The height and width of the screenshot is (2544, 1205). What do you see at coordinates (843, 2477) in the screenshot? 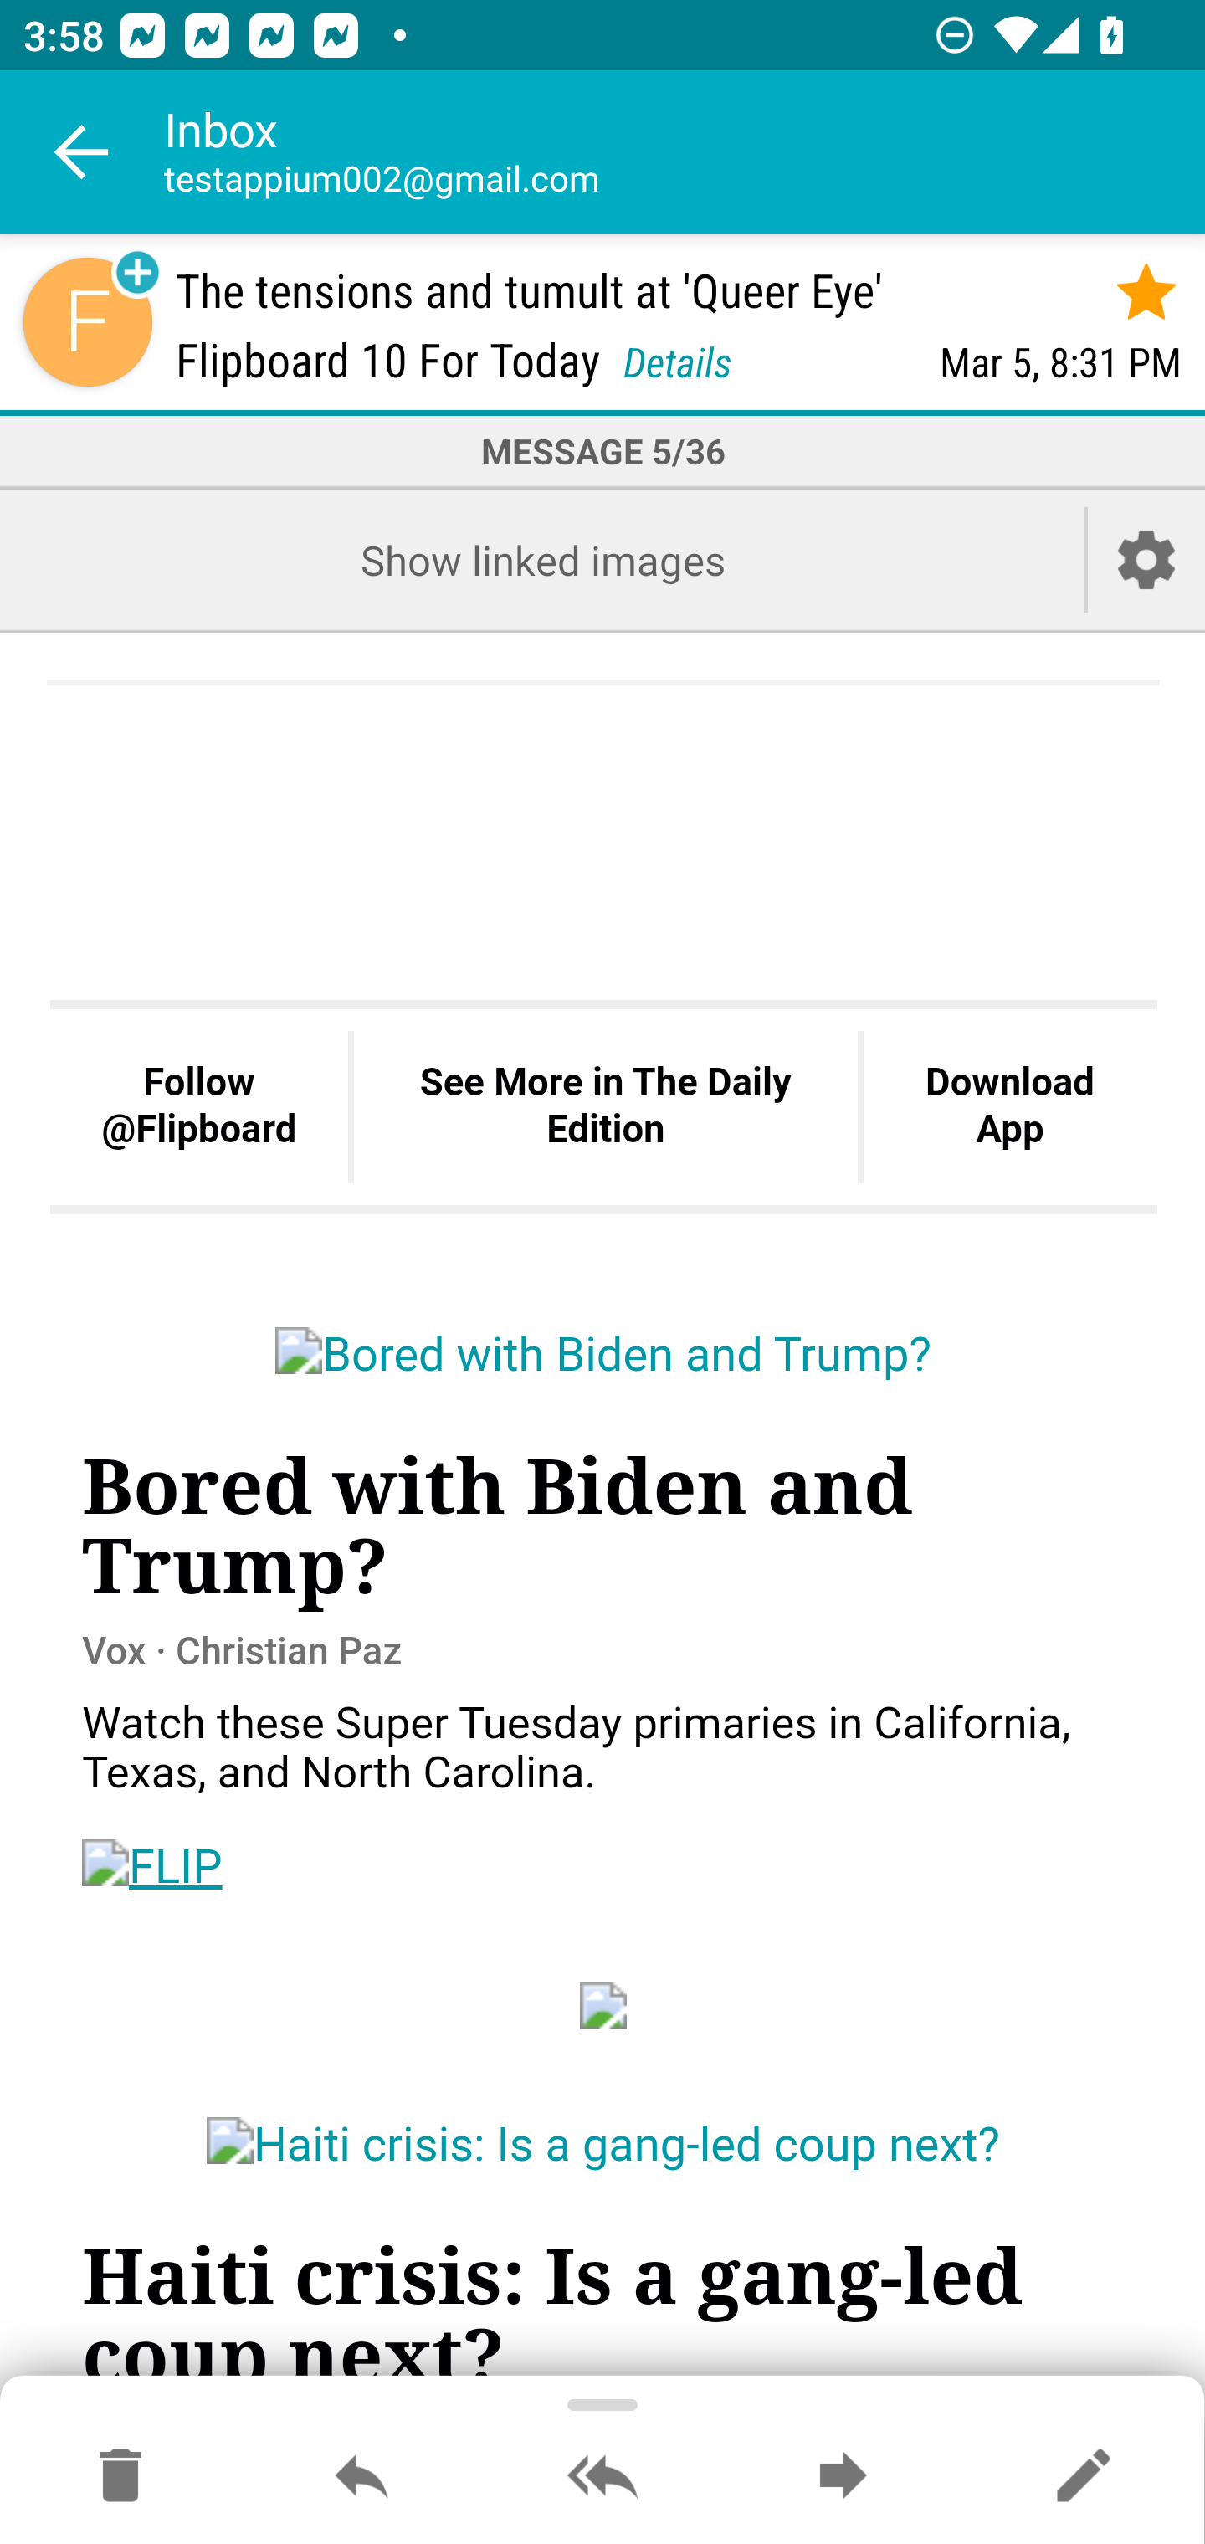
I see `Forward` at bounding box center [843, 2477].